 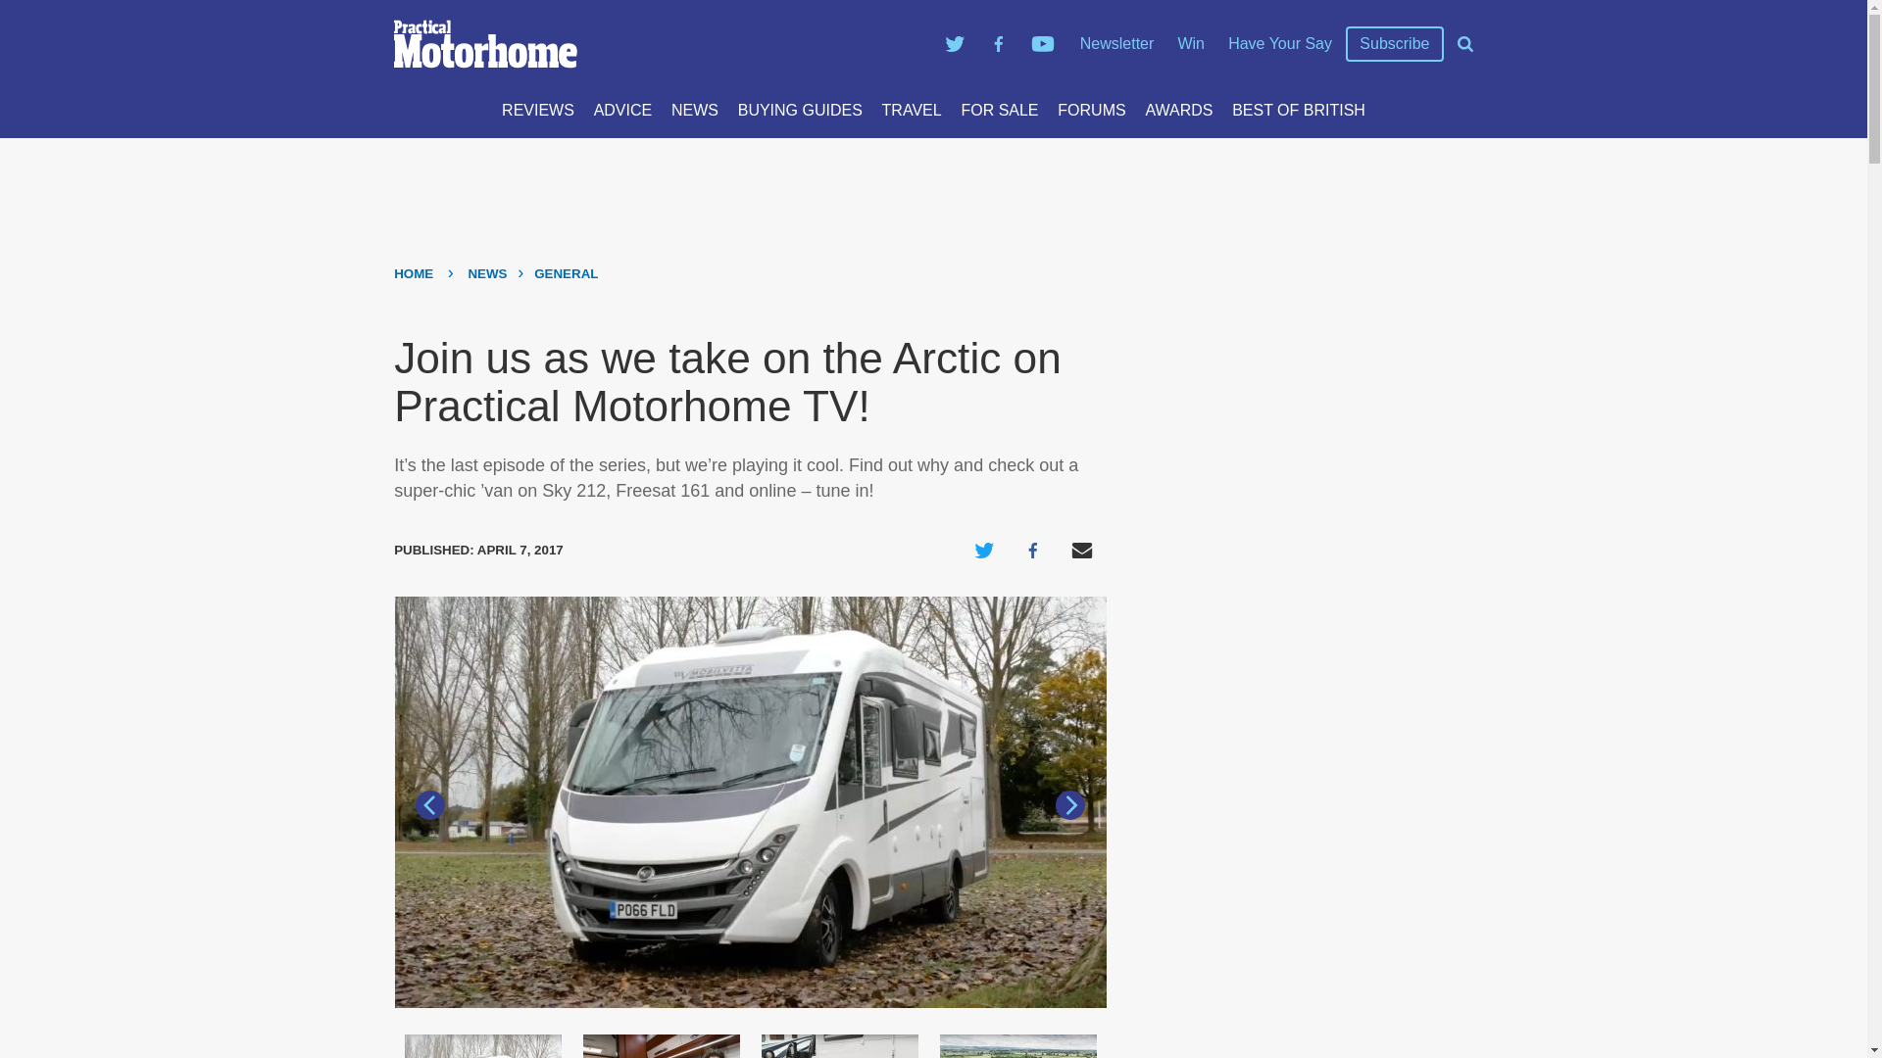 What do you see at coordinates (485, 44) in the screenshot?
I see `logoCreated with Sketch.` at bounding box center [485, 44].